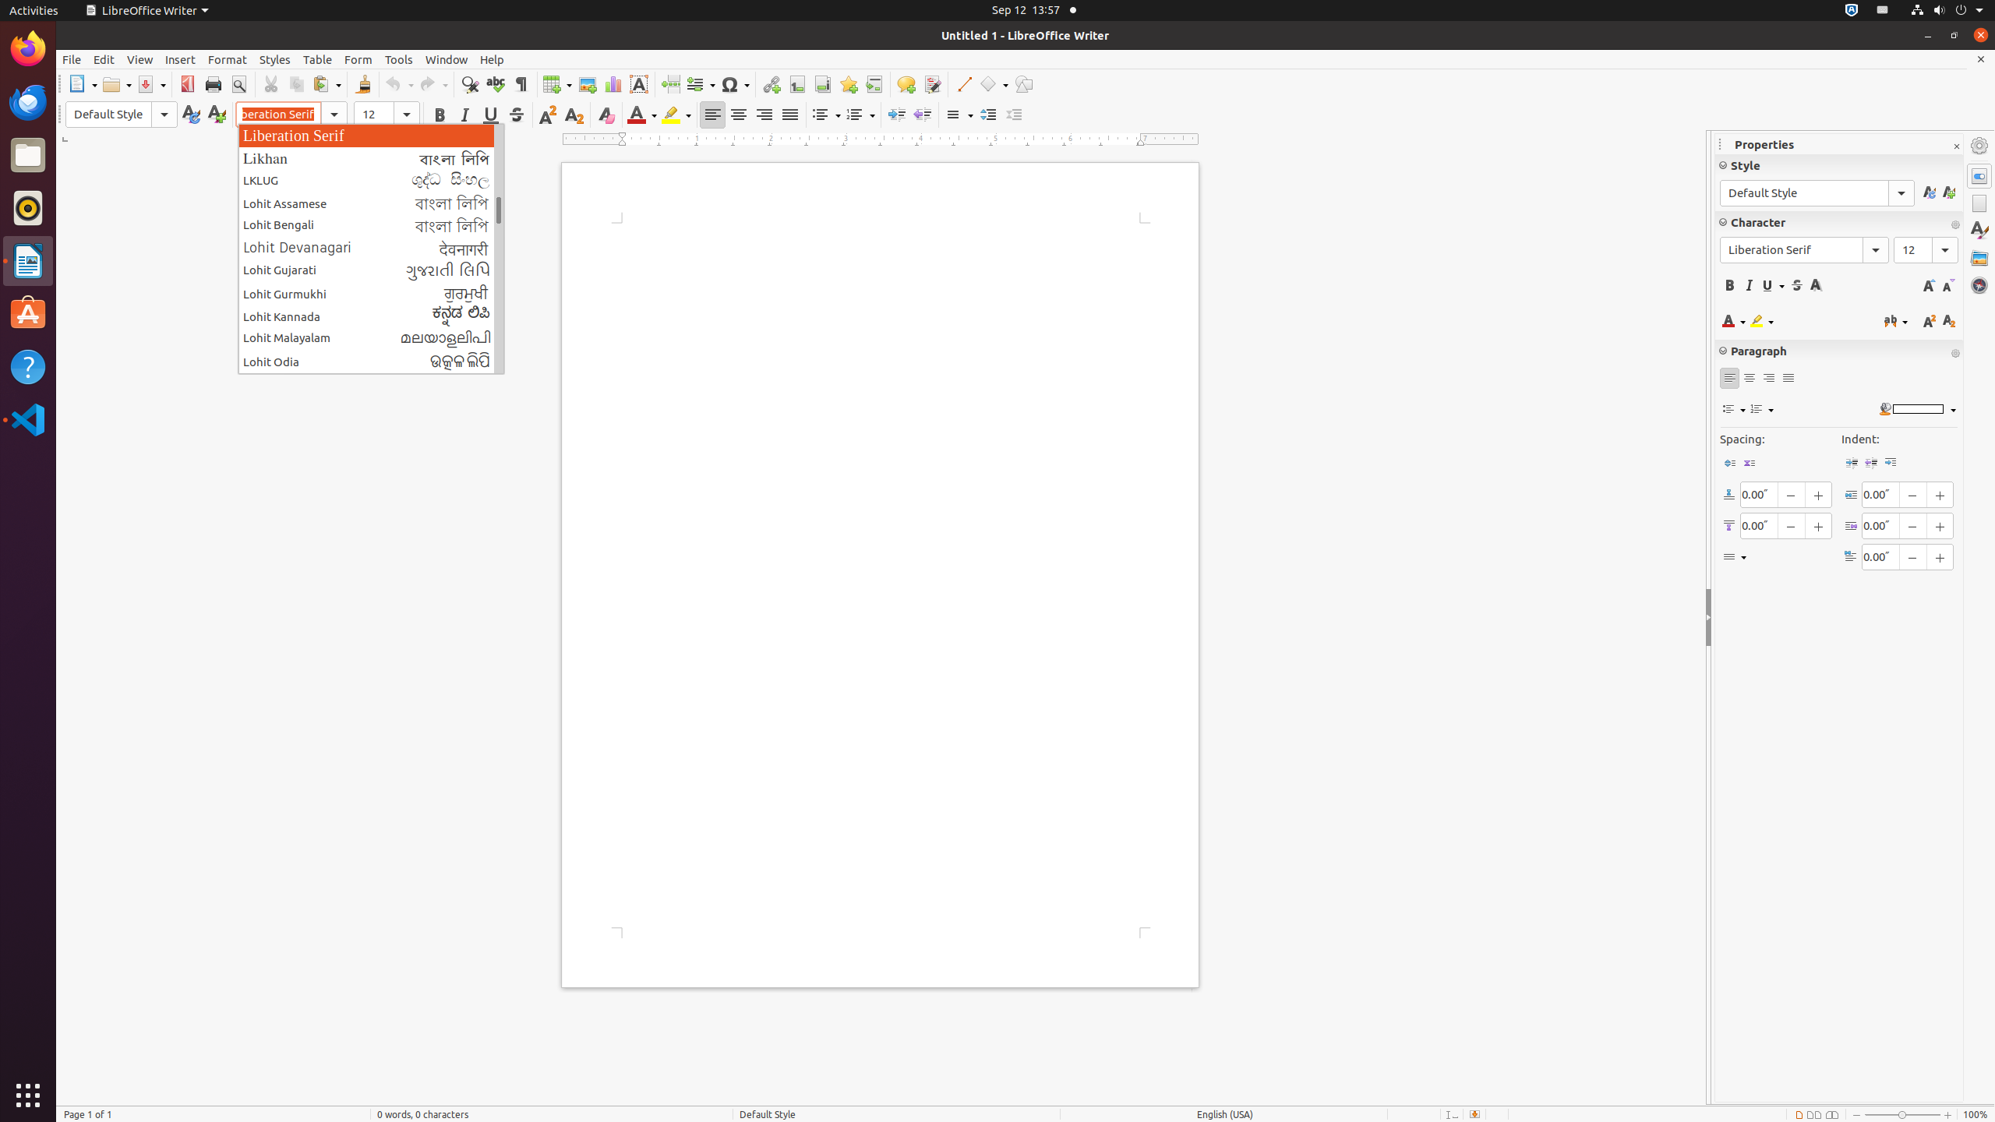 Image resolution: width=1995 pixels, height=1122 pixels. I want to click on Paste, so click(327, 84).